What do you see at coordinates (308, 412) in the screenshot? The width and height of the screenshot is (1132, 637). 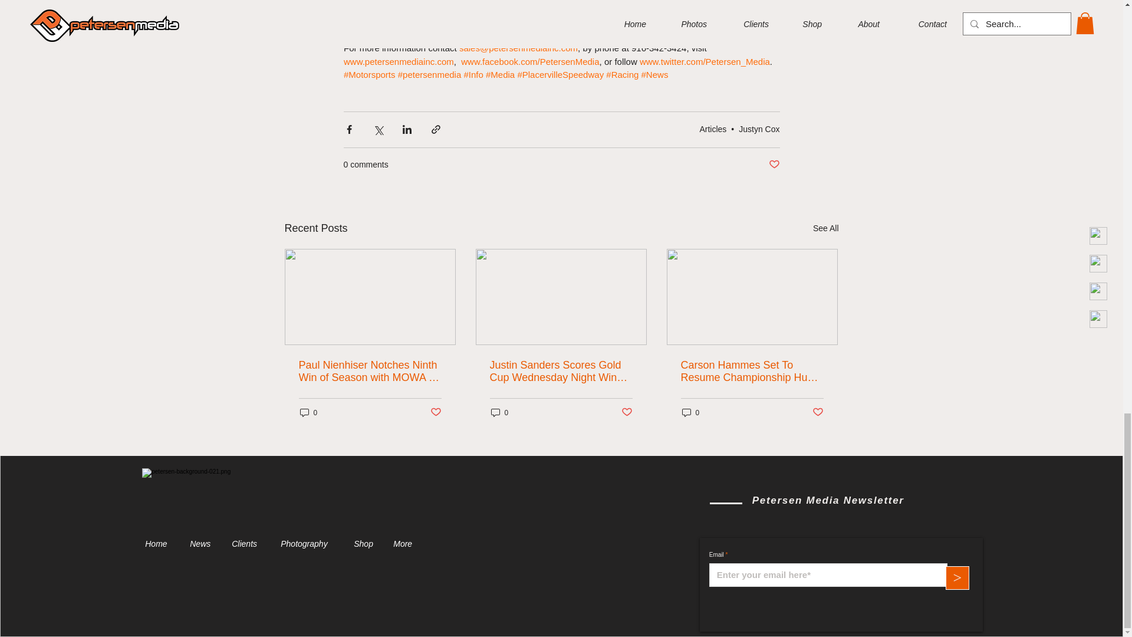 I see `0` at bounding box center [308, 412].